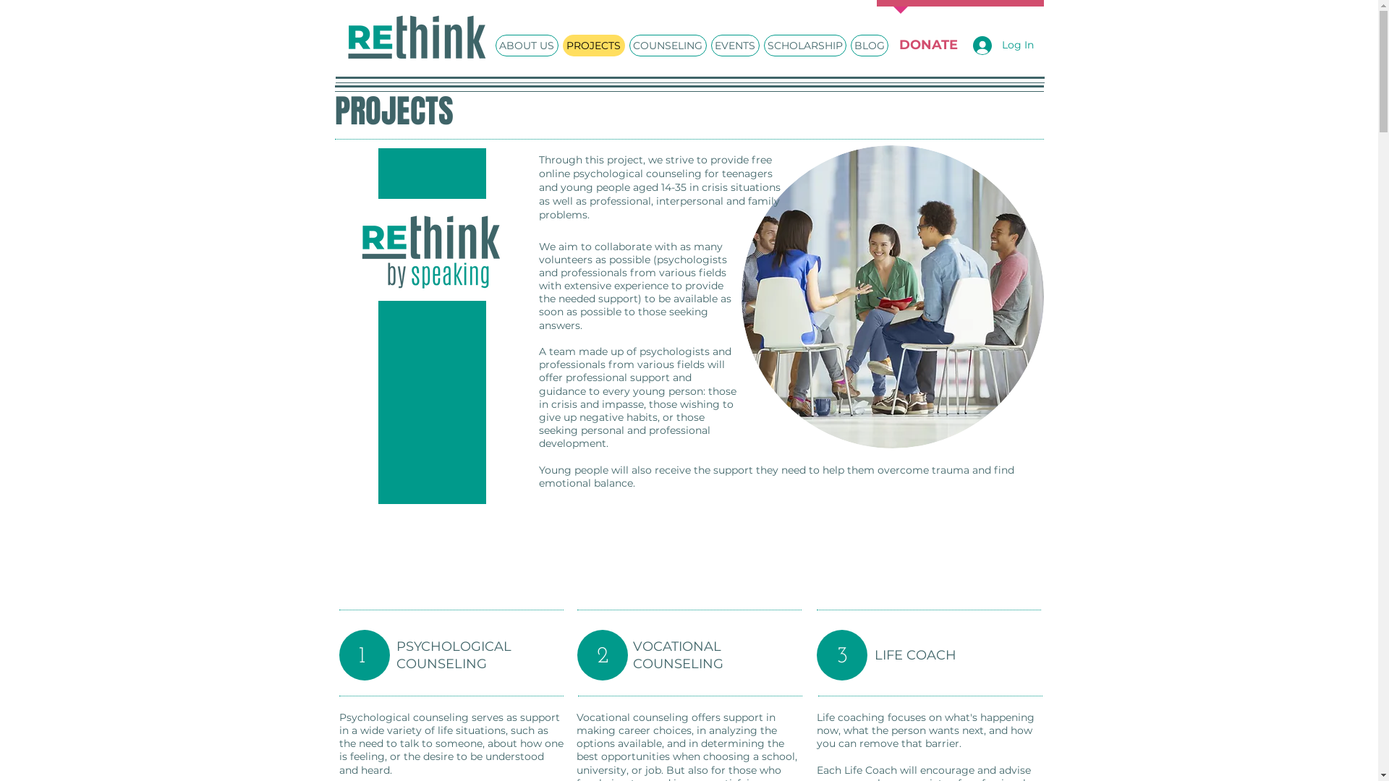 Image resolution: width=1389 pixels, height=781 pixels. I want to click on COUNSELING, so click(668, 45).